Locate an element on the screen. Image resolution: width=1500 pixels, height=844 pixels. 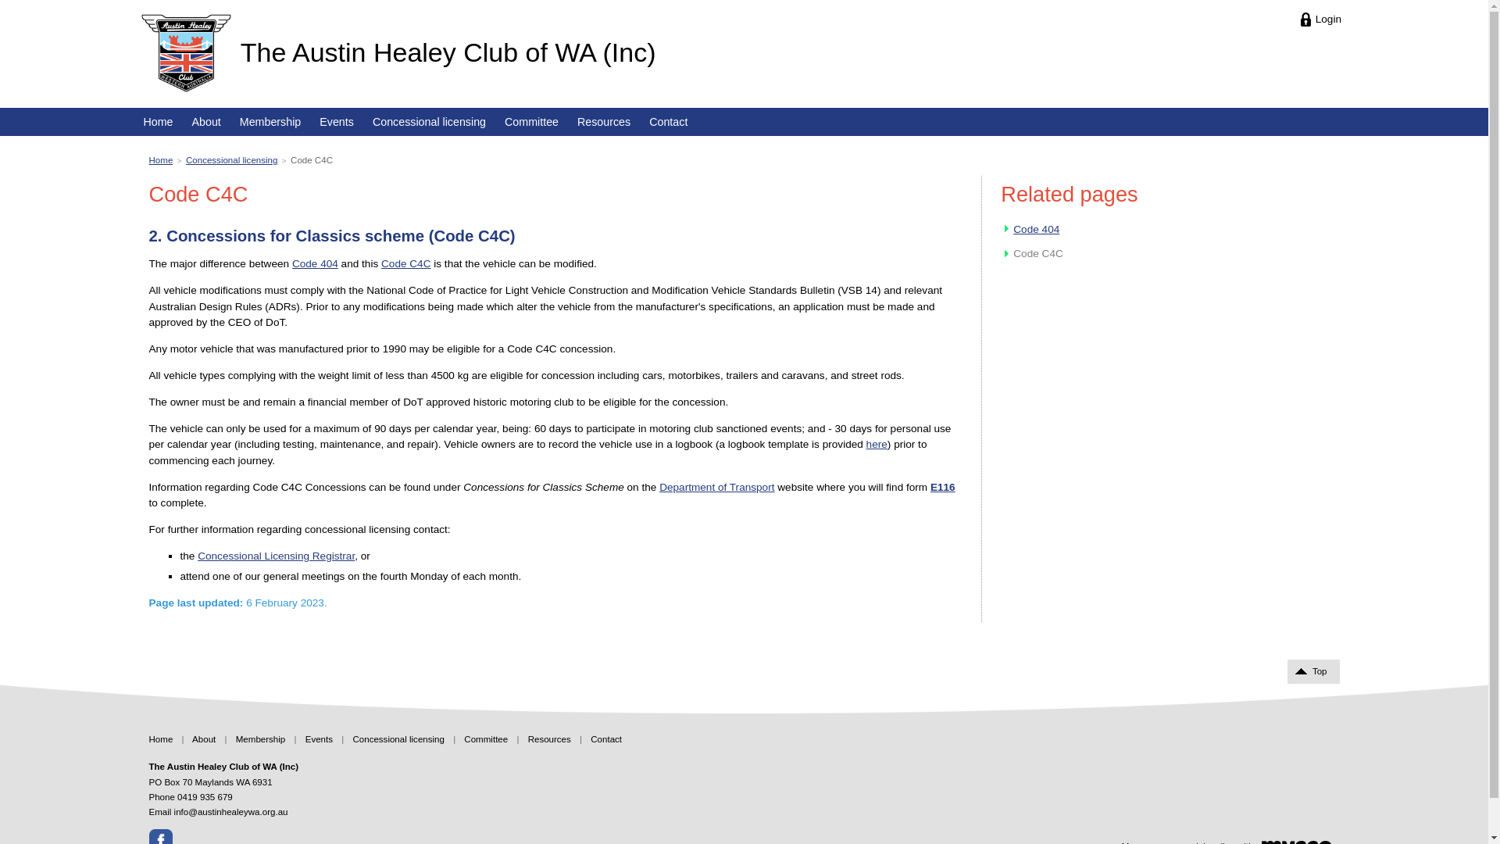
Login is located at coordinates (1322, 19).